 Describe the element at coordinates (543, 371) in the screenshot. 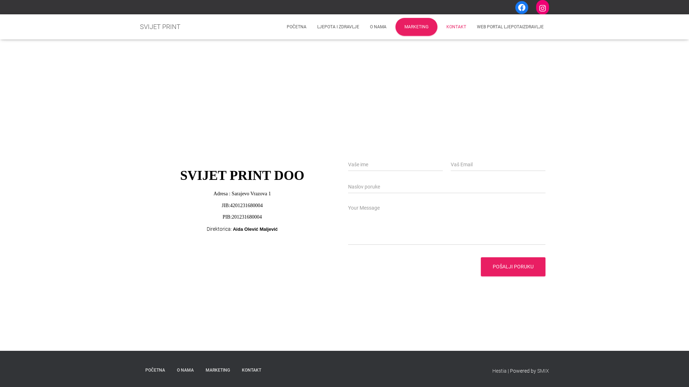

I see `SMIX` at that location.